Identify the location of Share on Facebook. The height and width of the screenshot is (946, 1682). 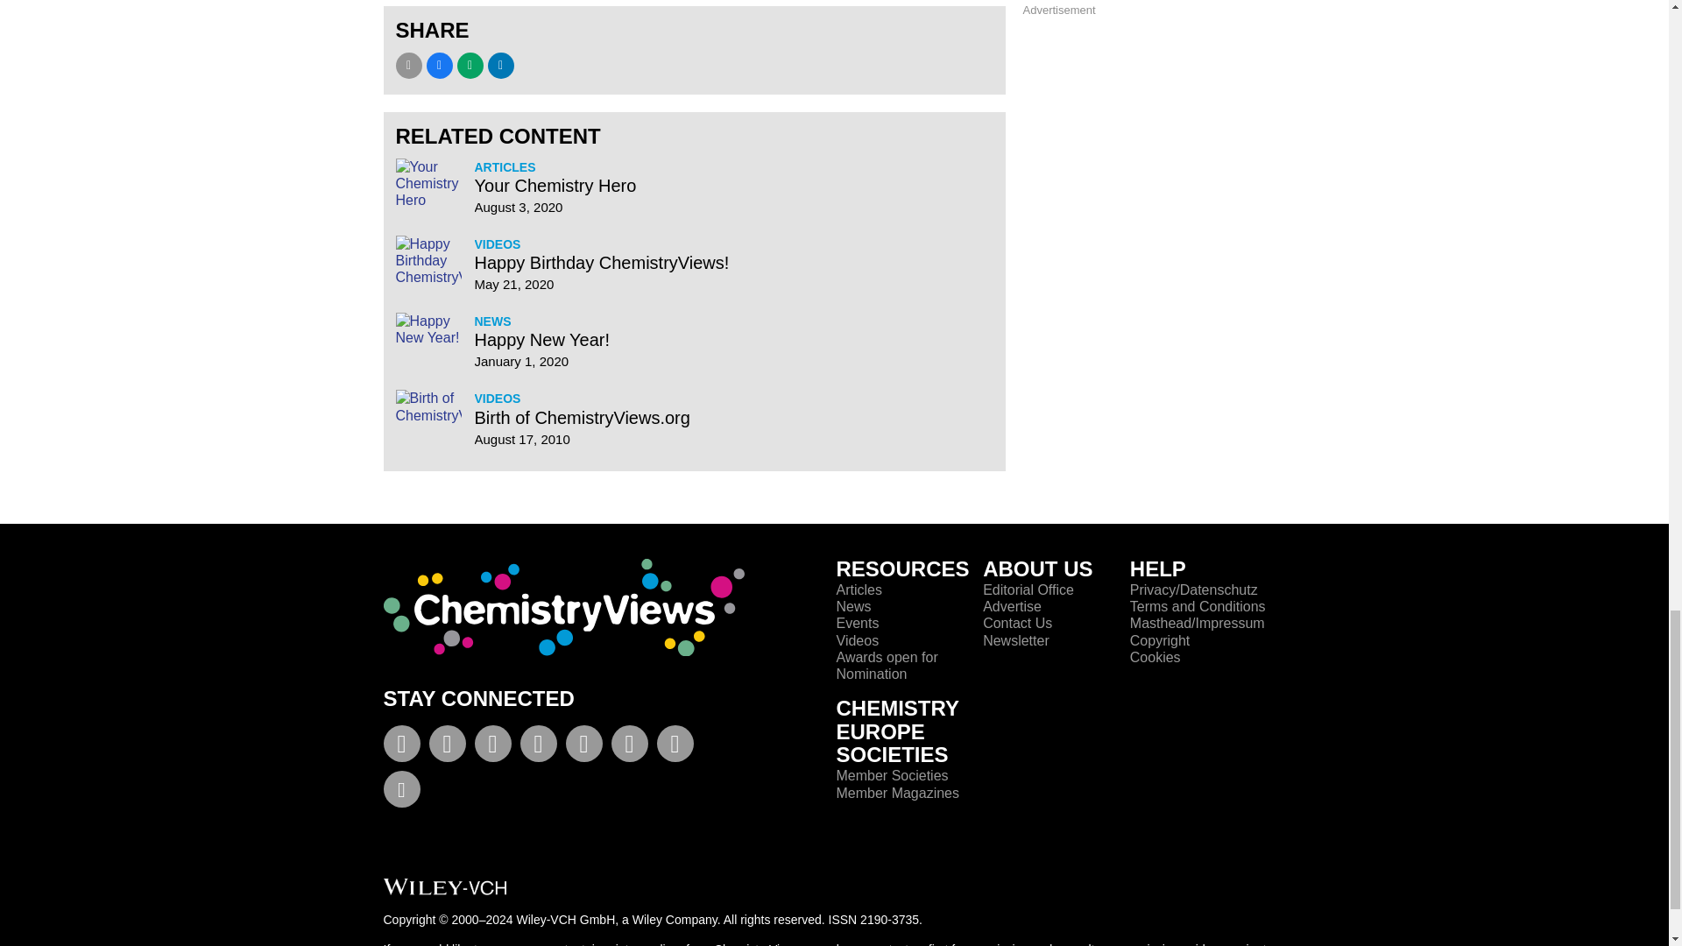
(438, 65).